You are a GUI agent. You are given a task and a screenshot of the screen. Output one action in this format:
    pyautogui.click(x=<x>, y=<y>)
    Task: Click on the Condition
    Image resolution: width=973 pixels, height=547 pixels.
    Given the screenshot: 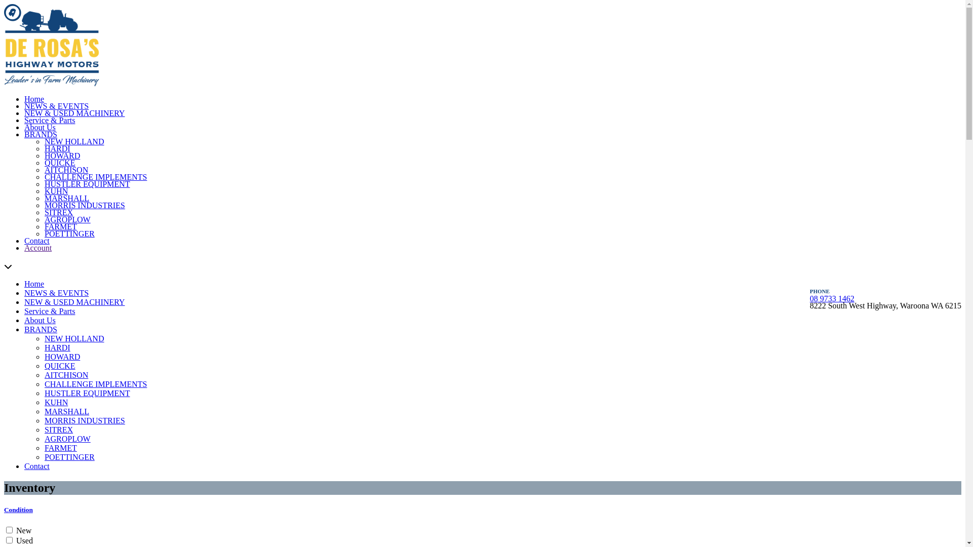 What is the action you would take?
    pyautogui.click(x=482, y=510)
    